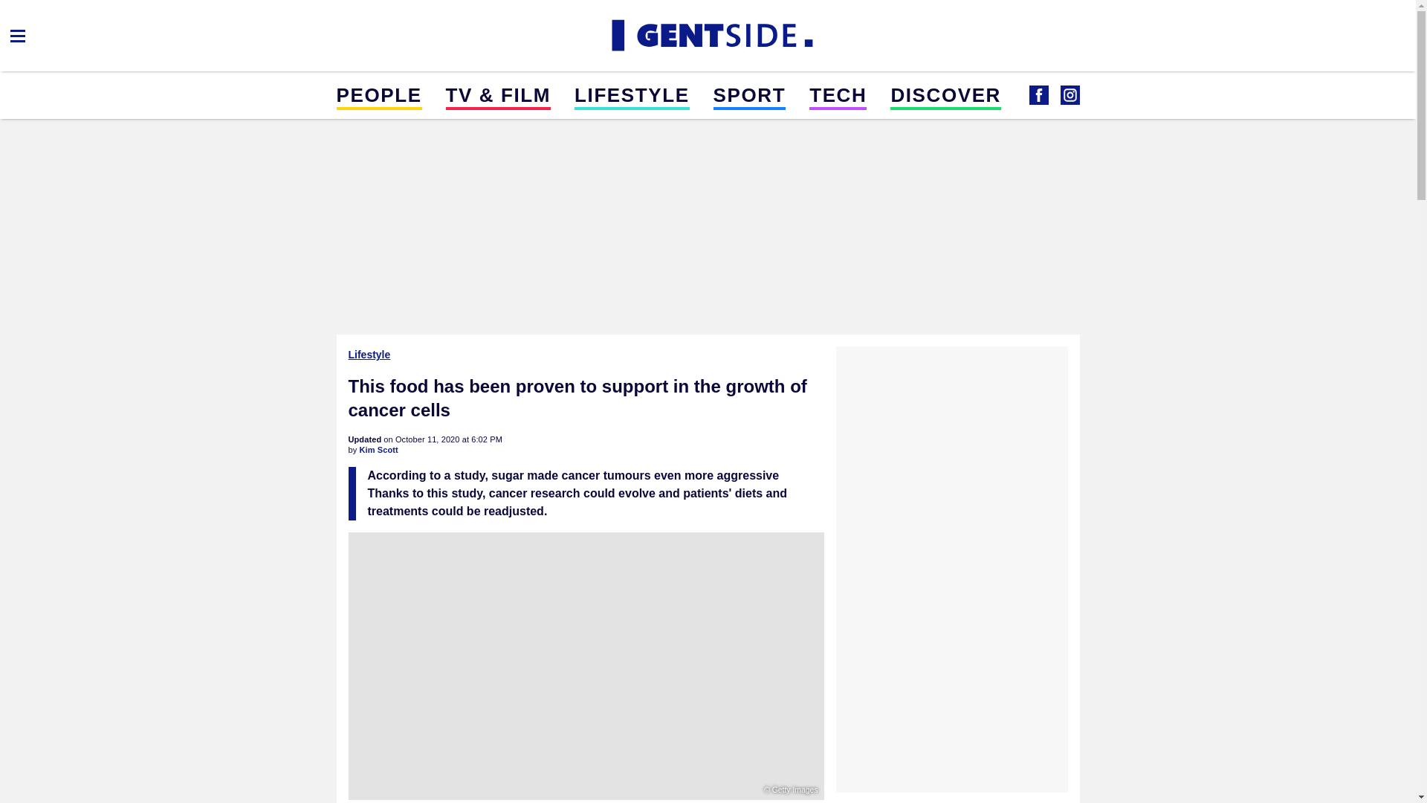 This screenshot has height=803, width=1427. I want to click on LIFESTYLE, so click(632, 94).